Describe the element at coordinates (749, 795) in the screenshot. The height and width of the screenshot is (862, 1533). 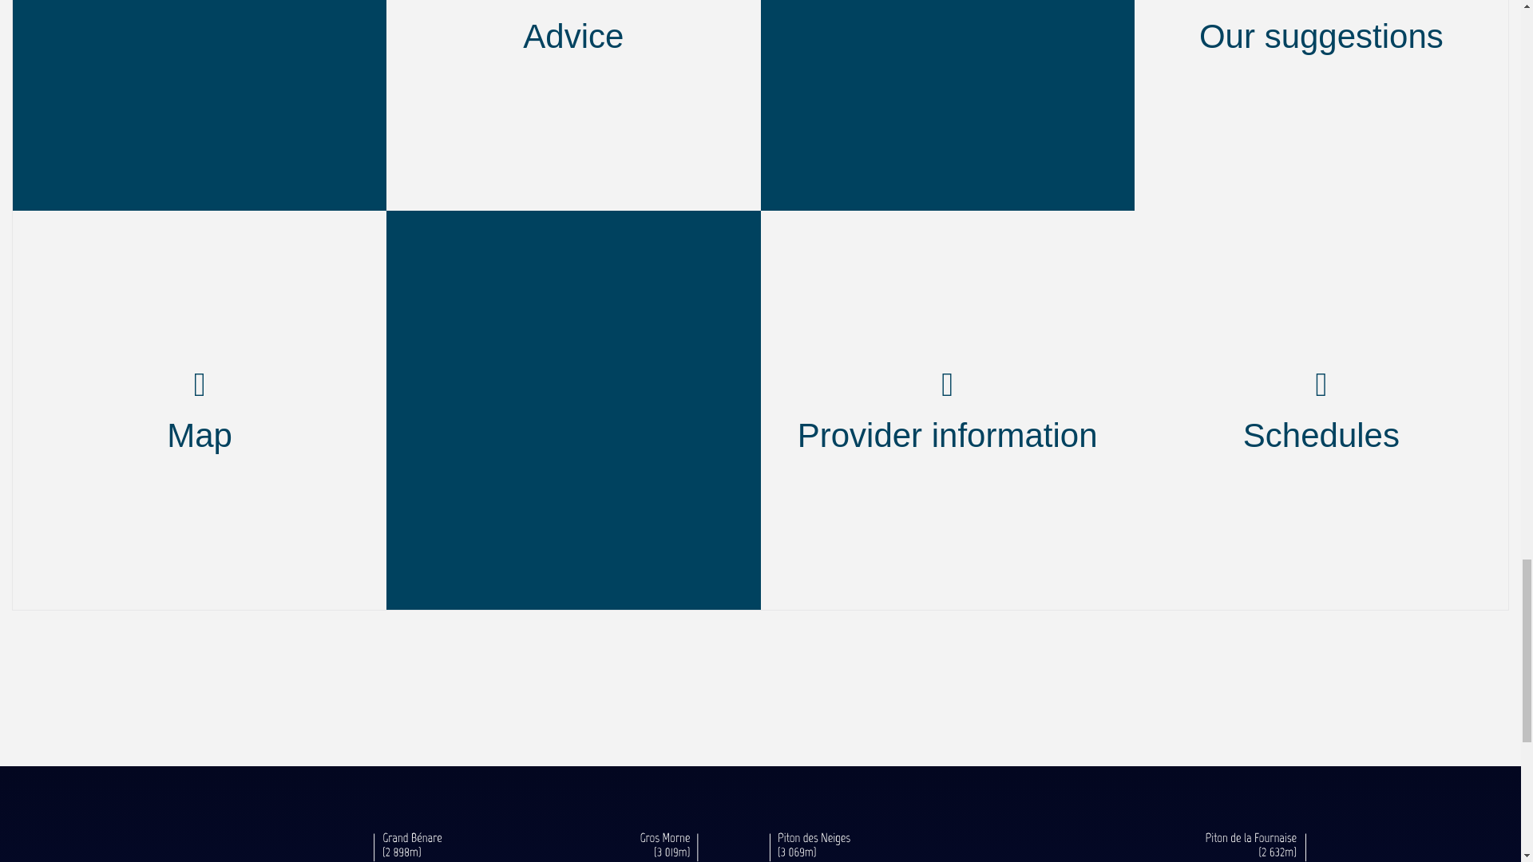
I see `PRIVACY POLICY` at that location.